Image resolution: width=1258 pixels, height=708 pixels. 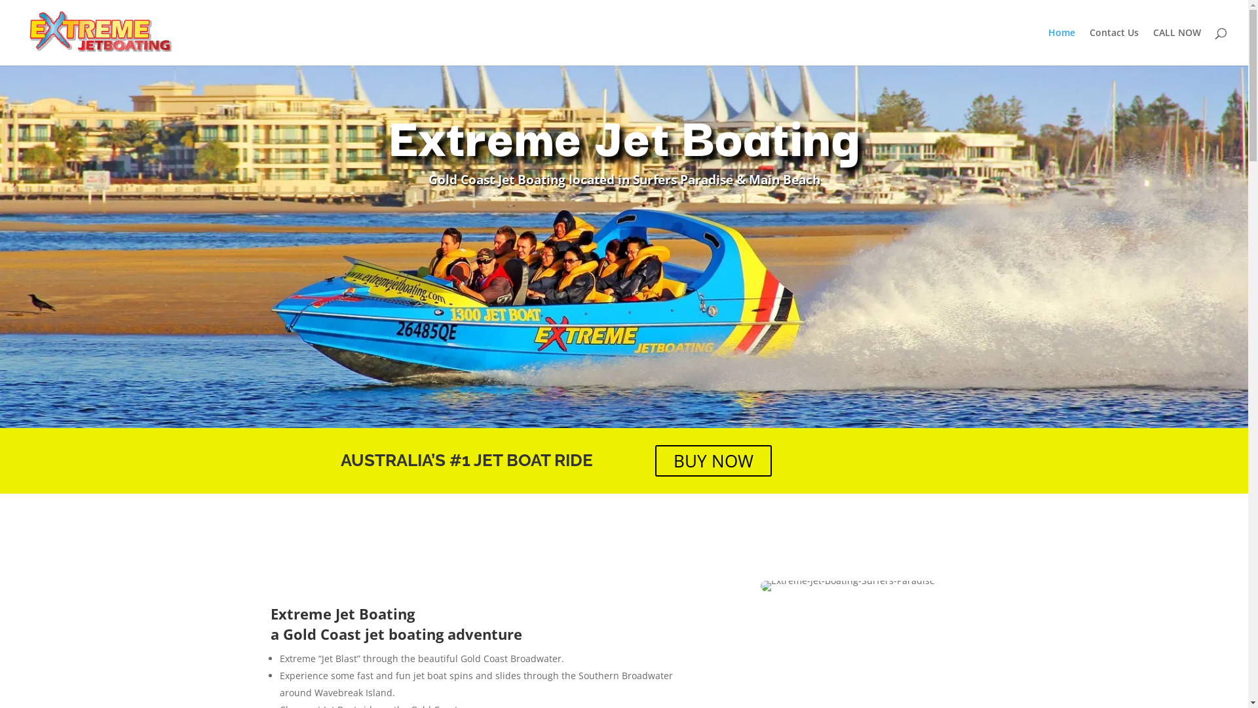 I want to click on CALL NOW, so click(x=1177, y=47).